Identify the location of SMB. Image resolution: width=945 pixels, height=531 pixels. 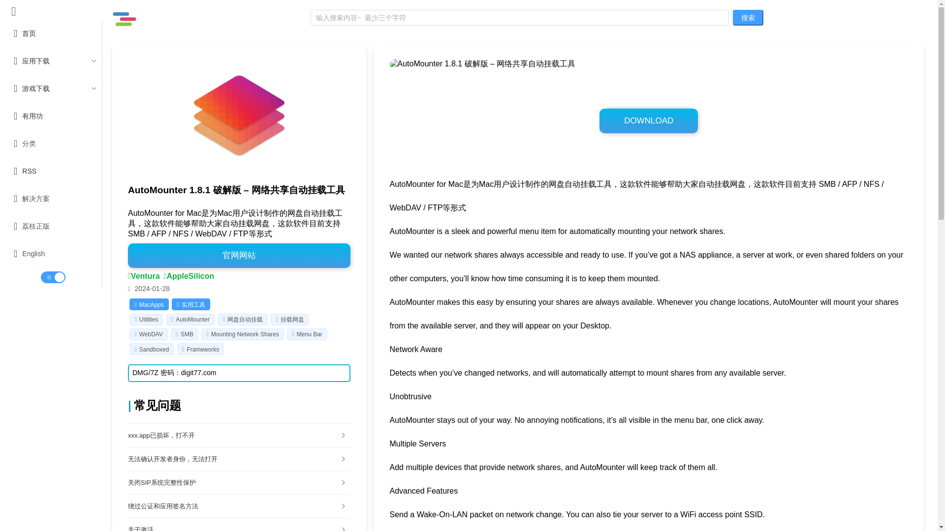
(187, 334).